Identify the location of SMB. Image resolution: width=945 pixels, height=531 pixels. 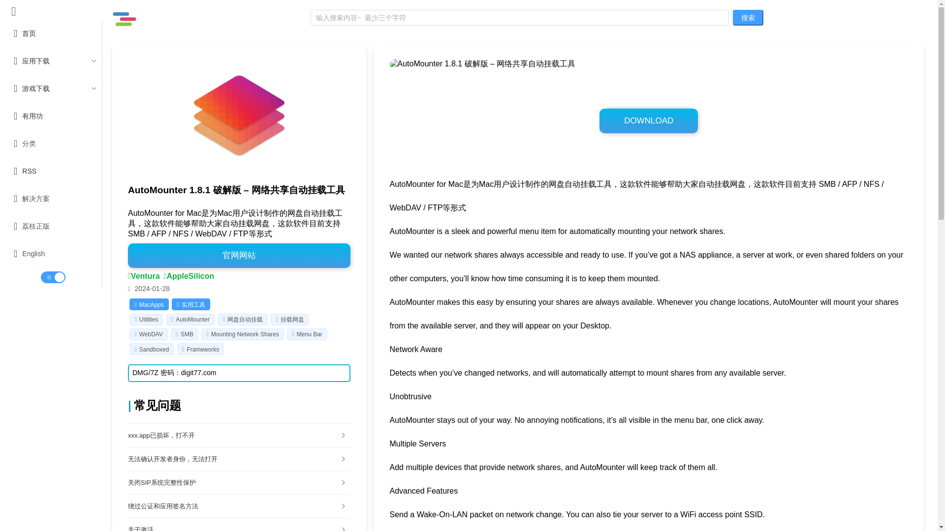
(187, 334).